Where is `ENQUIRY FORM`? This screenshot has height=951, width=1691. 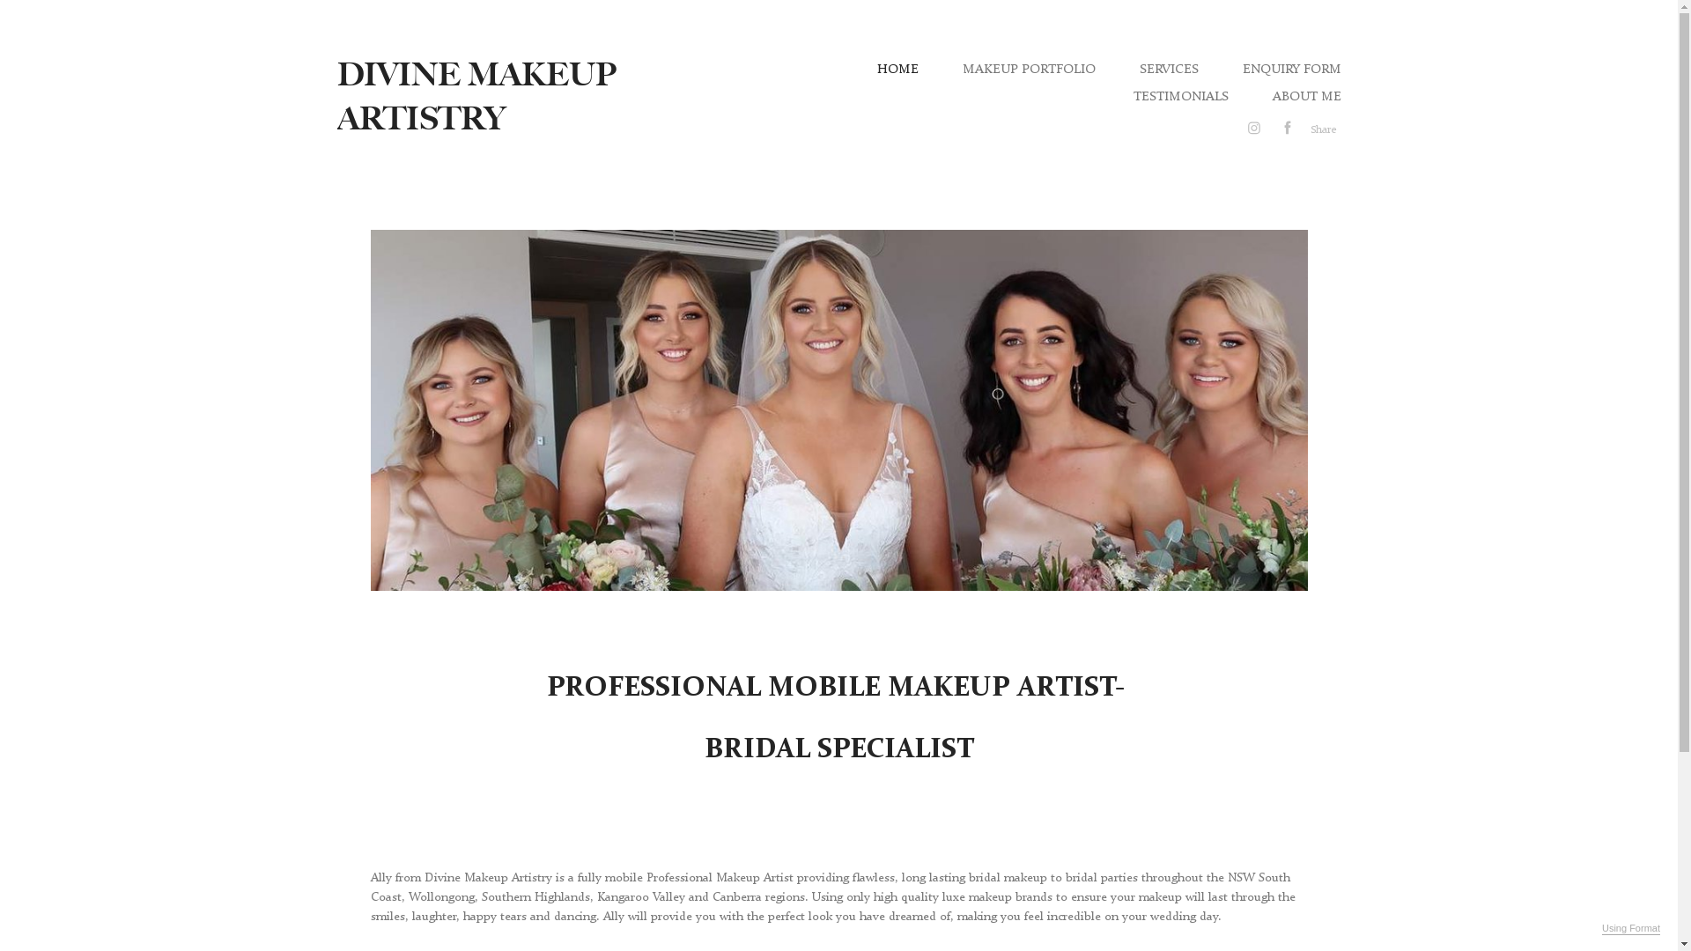
ENQUIRY FORM is located at coordinates (1291, 69).